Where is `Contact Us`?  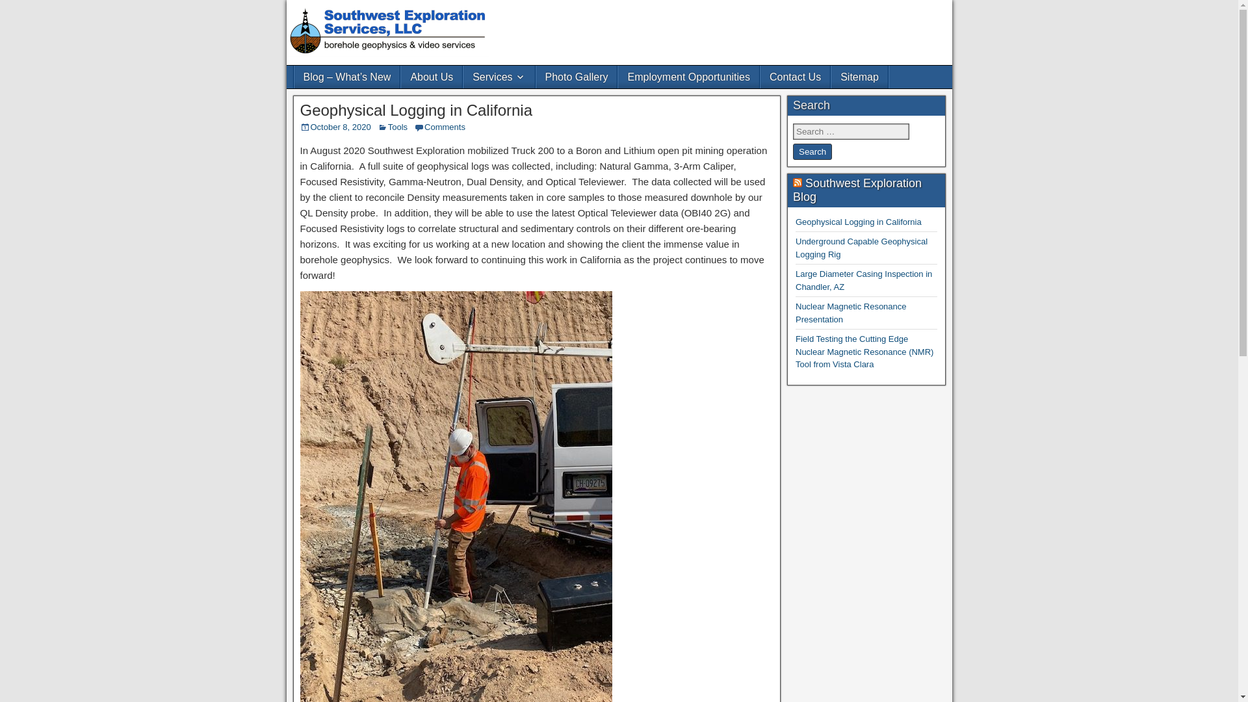 Contact Us is located at coordinates (794, 77).